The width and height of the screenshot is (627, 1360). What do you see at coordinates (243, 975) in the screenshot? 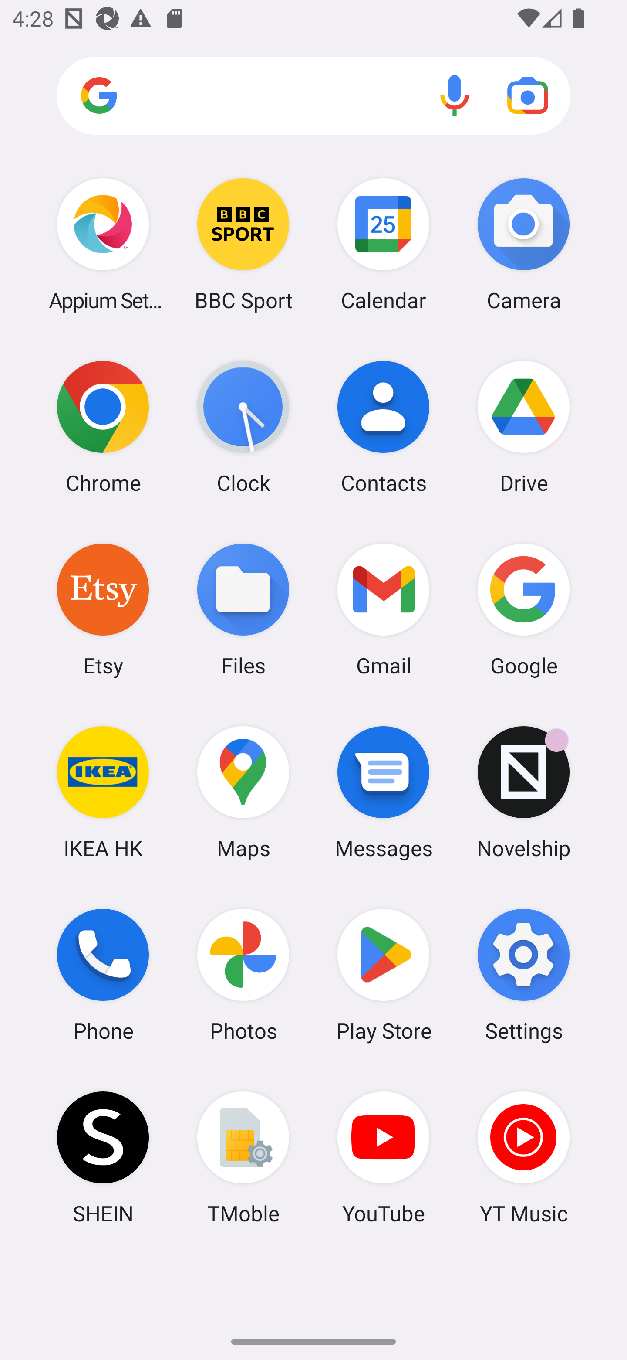
I see `Photos` at bounding box center [243, 975].